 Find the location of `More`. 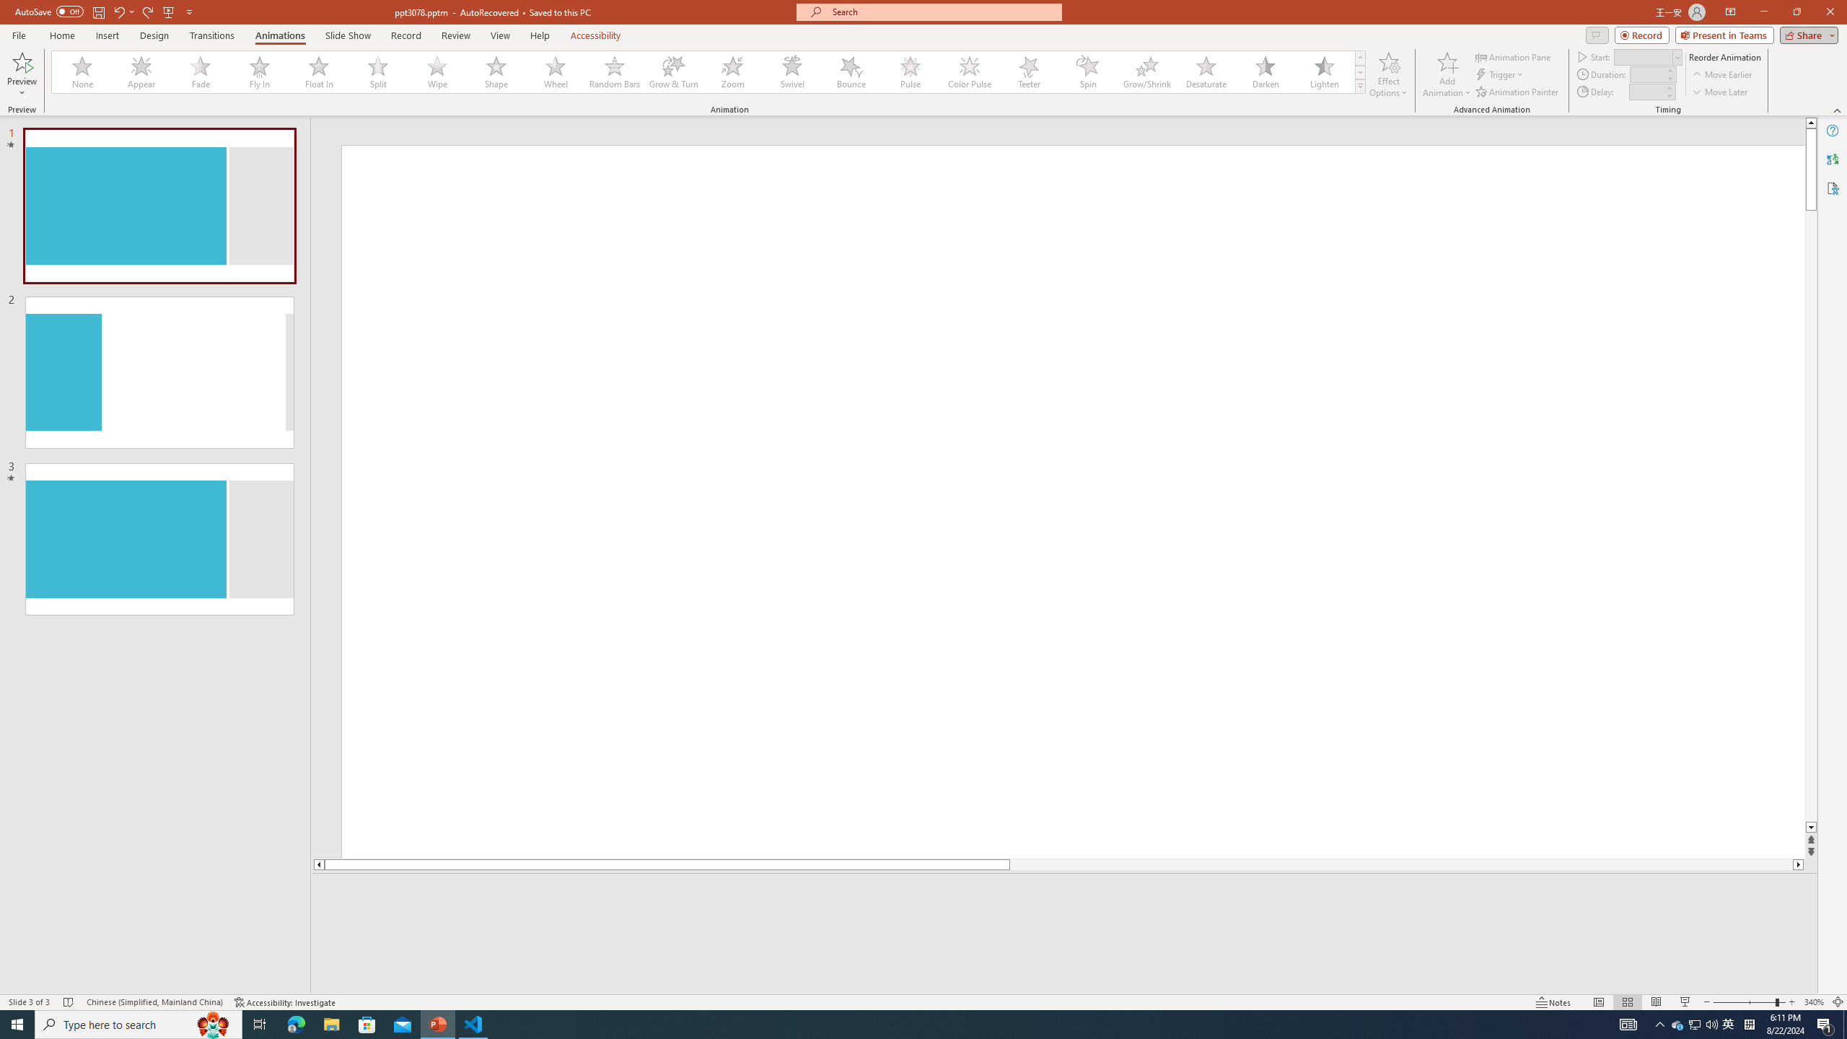

More is located at coordinates (1668, 87).